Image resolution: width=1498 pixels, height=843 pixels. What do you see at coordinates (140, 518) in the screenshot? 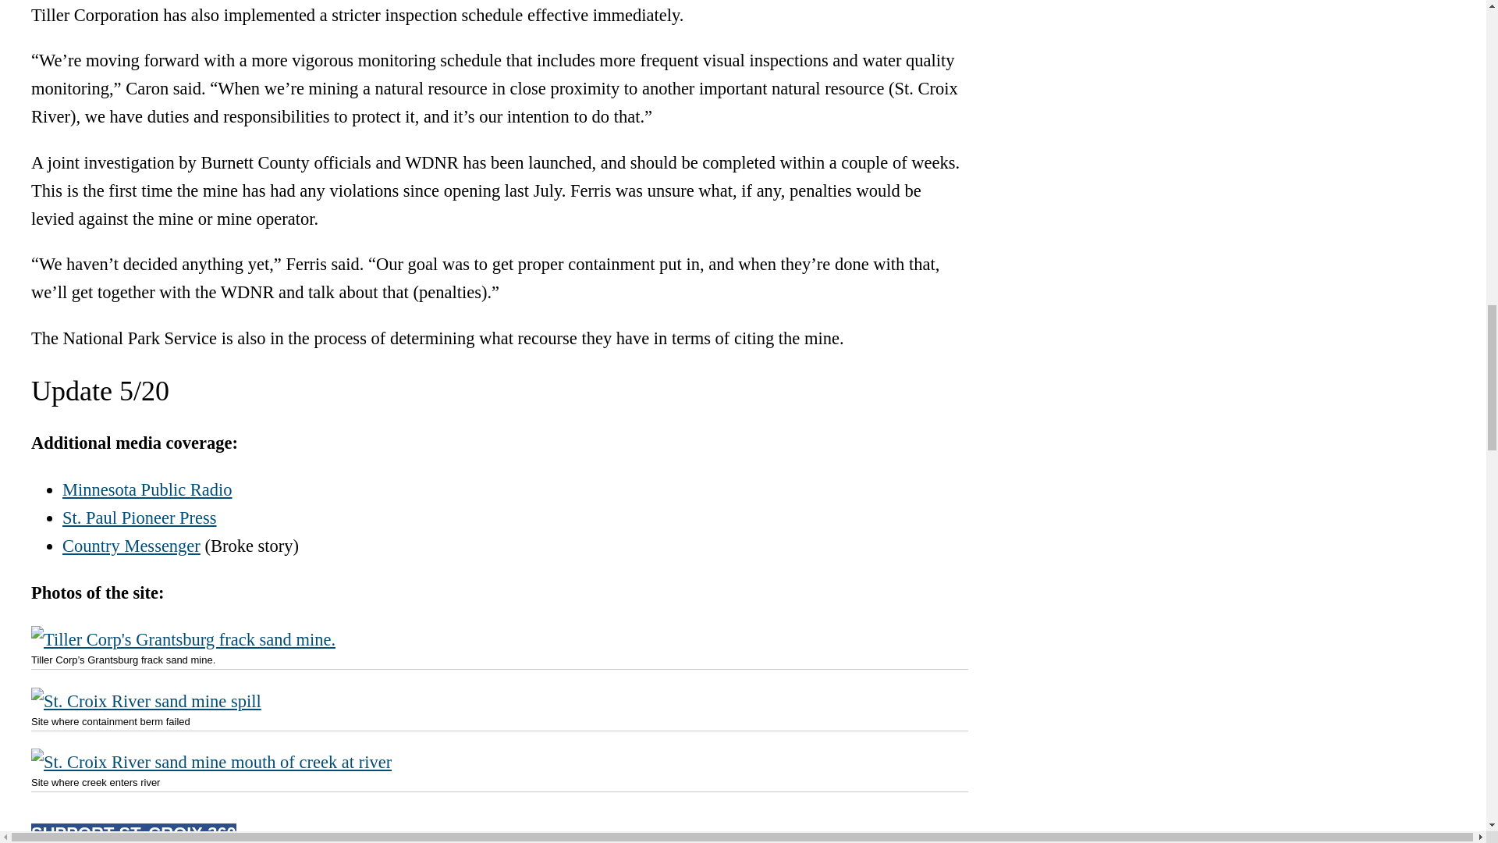
I see `St. Paul Pioneer Press` at bounding box center [140, 518].